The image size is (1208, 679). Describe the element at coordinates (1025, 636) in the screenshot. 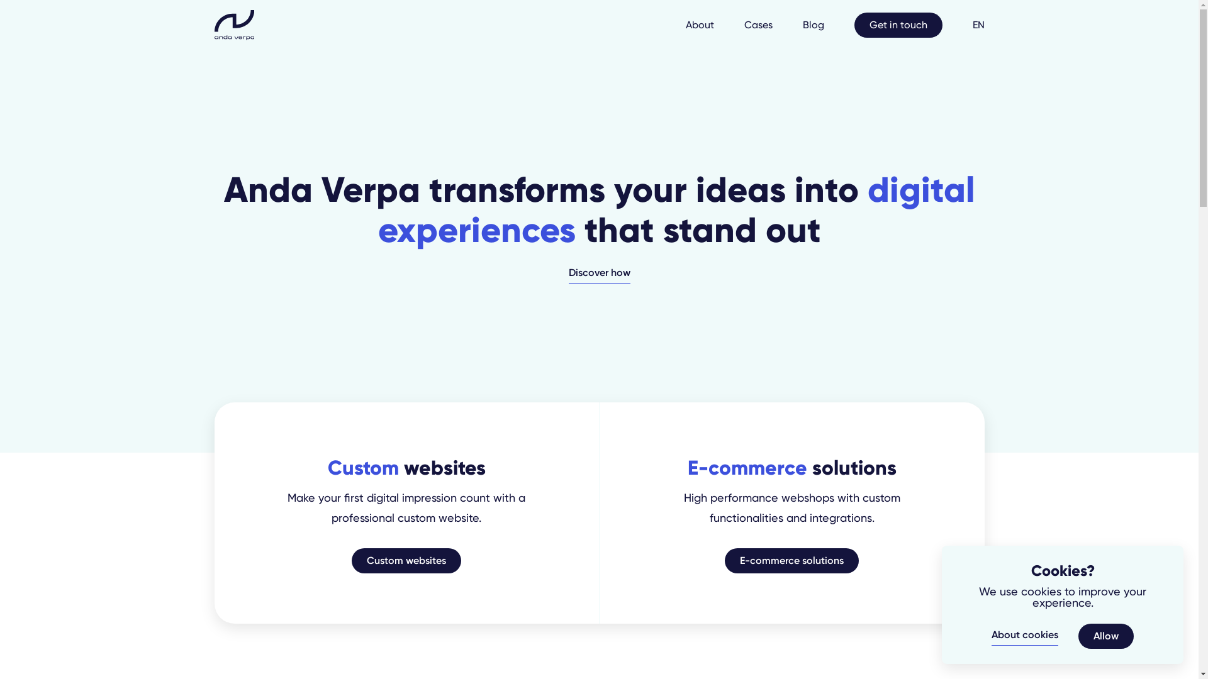

I see `About cookies` at that location.